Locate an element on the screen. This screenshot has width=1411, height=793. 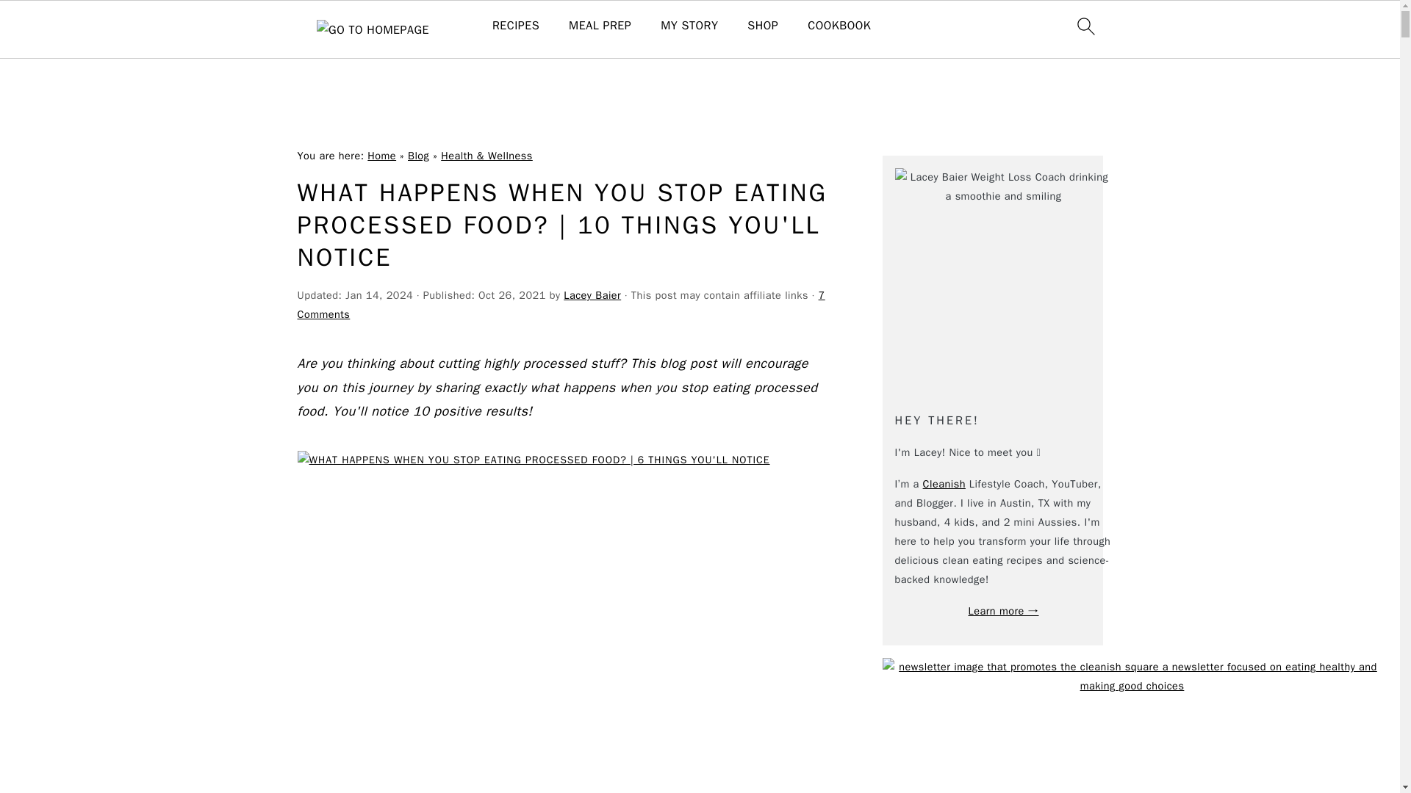
7 Comments is located at coordinates (560, 305).